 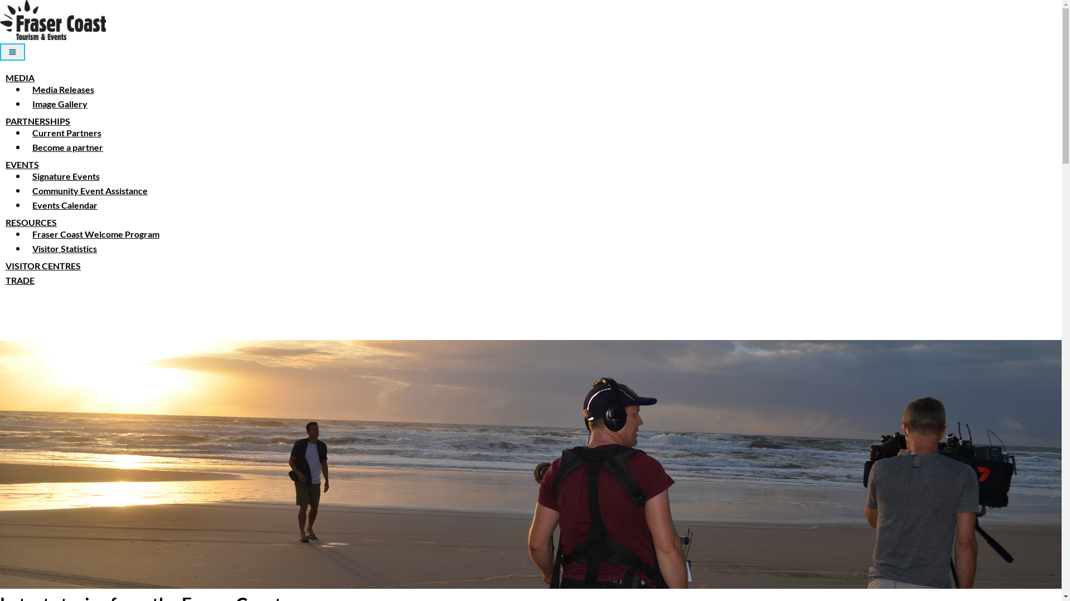 I want to click on Current Partners, so click(x=67, y=132).